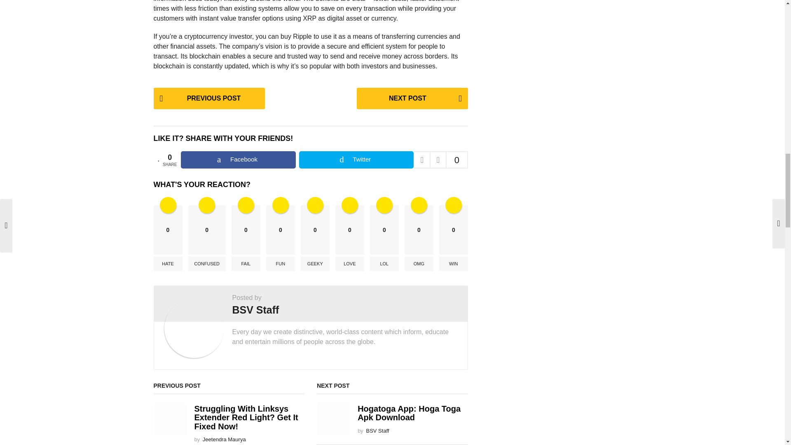 This screenshot has height=445, width=791. I want to click on Twitter, so click(356, 160).